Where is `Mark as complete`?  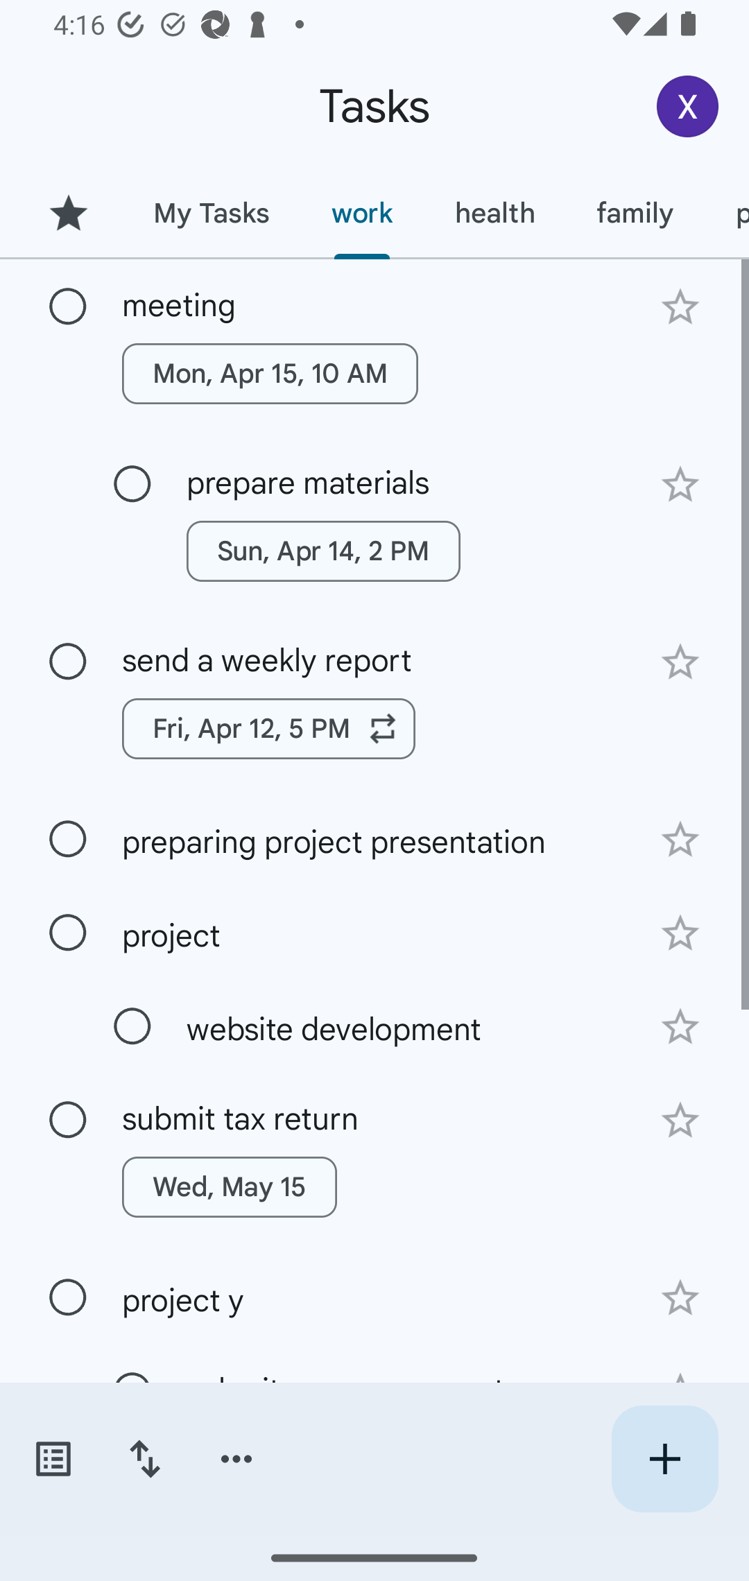
Mark as complete is located at coordinates (68, 1120).